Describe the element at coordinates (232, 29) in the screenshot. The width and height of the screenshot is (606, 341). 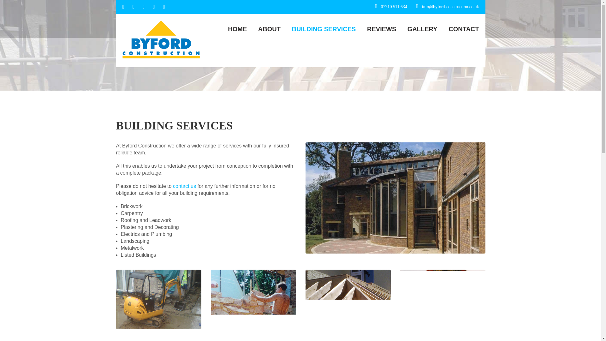
I see `HOME` at that location.